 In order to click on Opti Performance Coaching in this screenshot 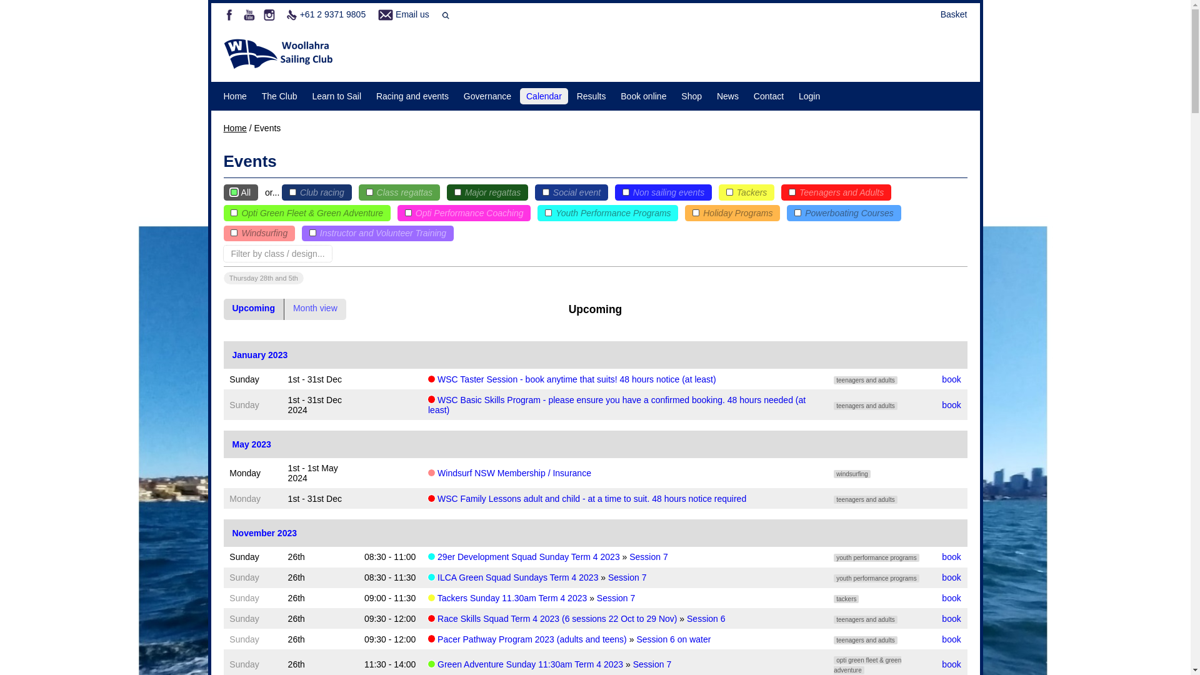, I will do `click(464, 213)`.